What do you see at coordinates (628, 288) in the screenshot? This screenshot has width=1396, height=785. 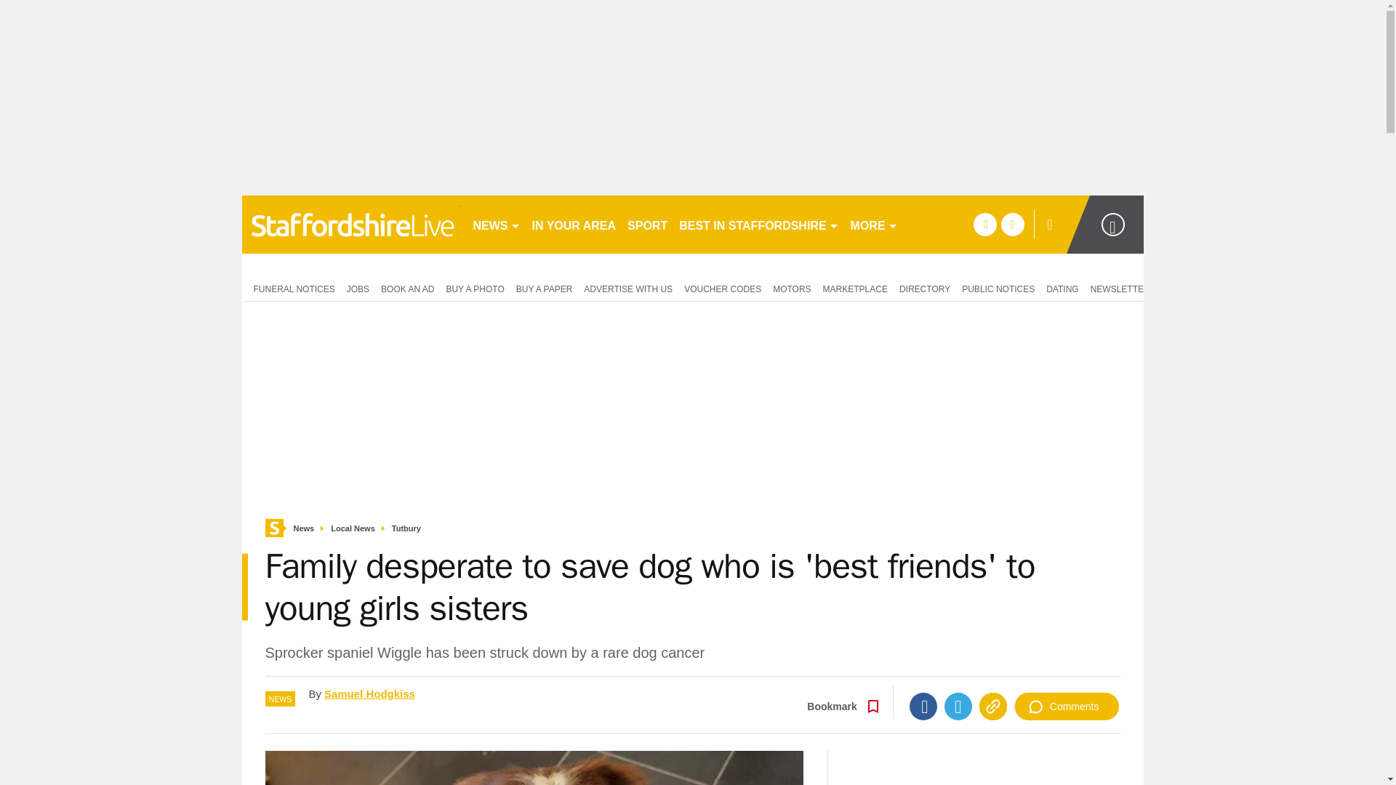 I see `ADVERTISE WITH US` at bounding box center [628, 288].